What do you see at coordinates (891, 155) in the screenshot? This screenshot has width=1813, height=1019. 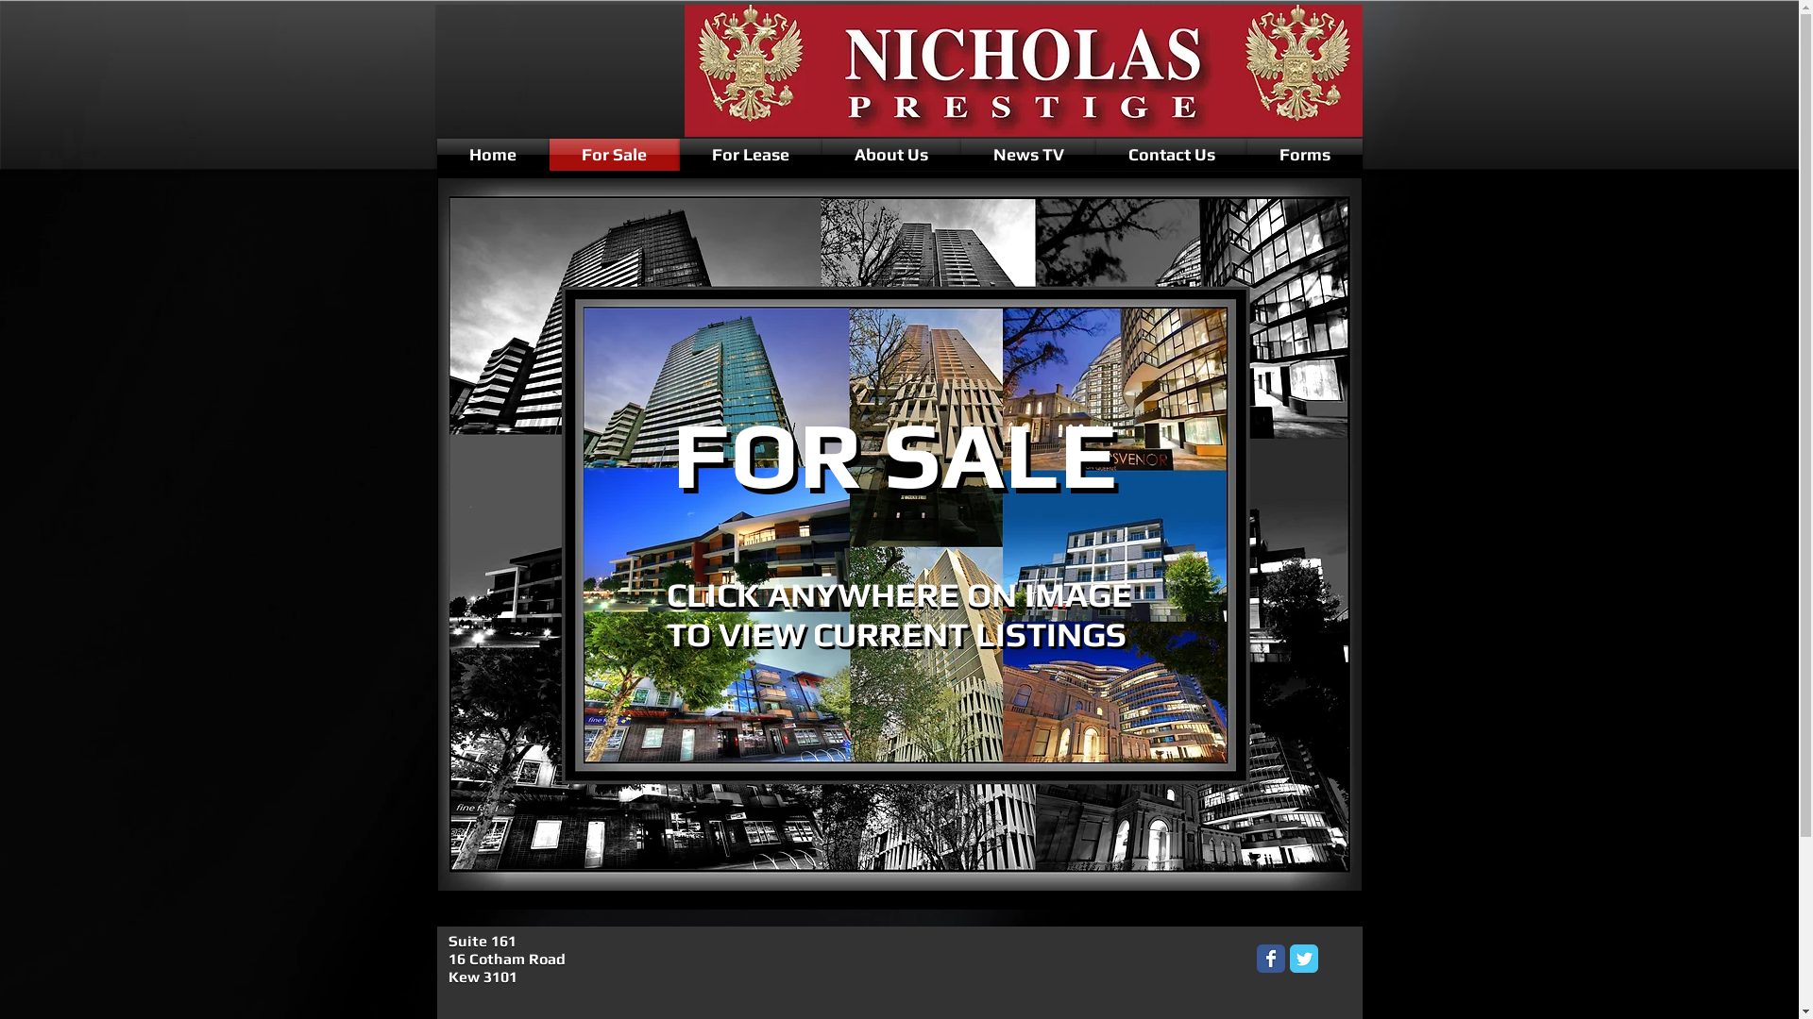 I see `About Us` at bounding box center [891, 155].